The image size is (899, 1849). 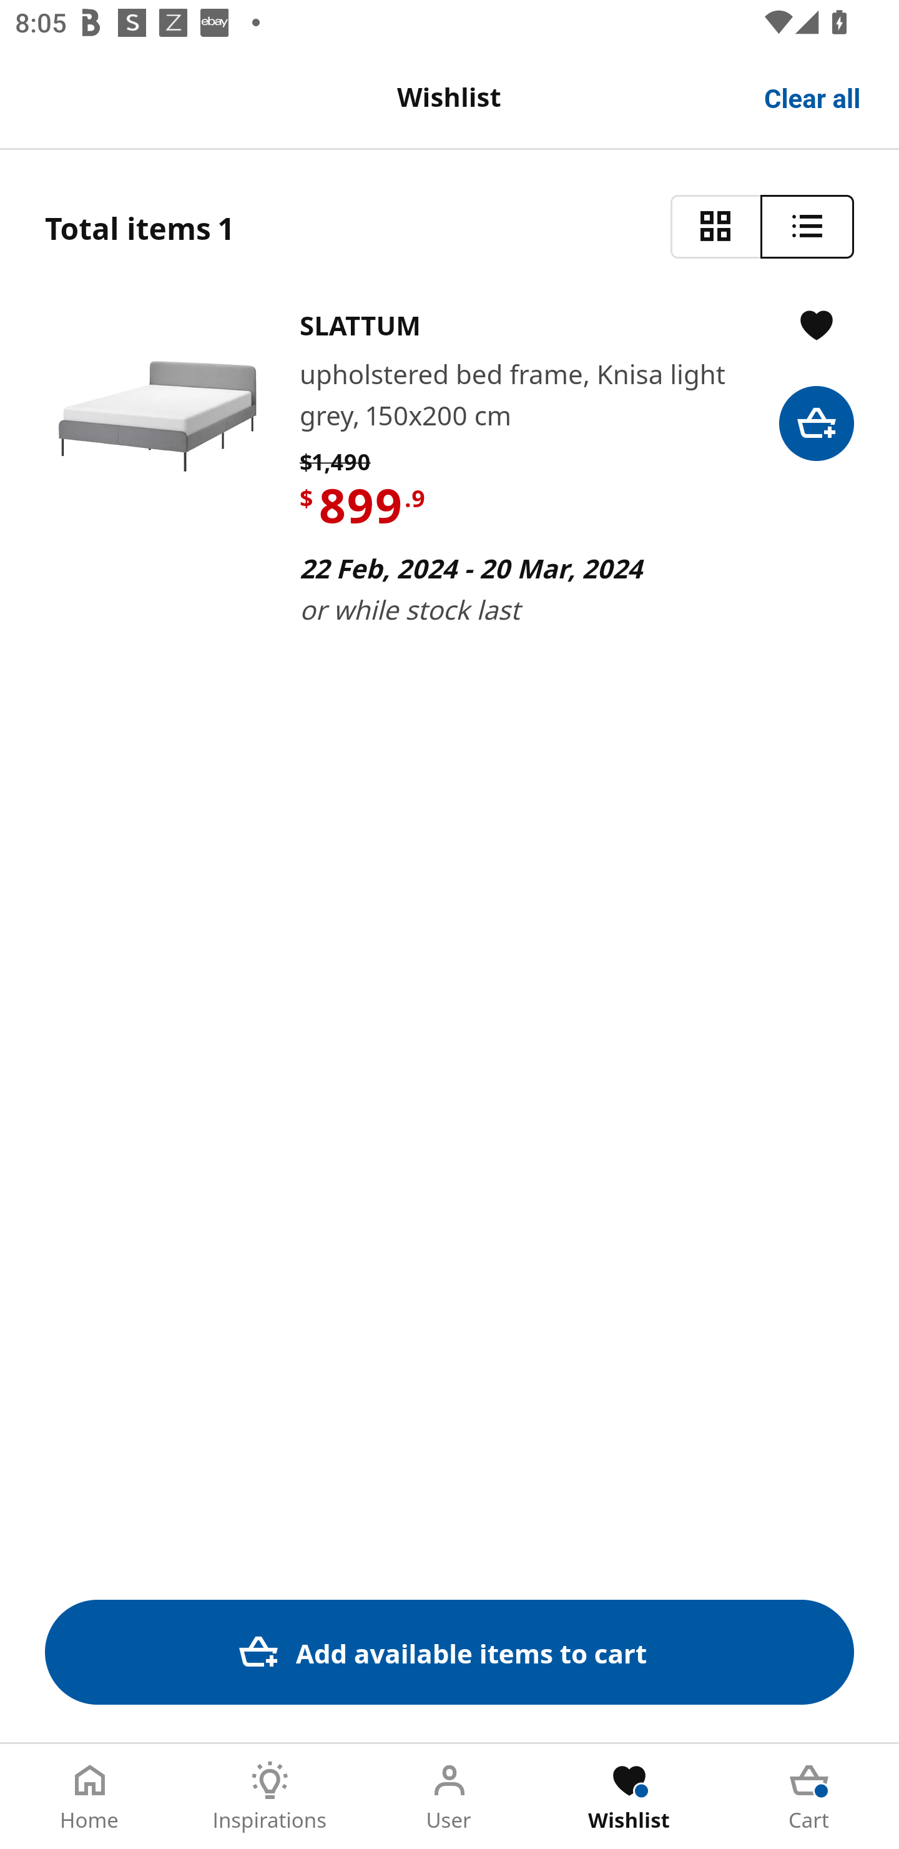 What do you see at coordinates (629, 1797) in the screenshot?
I see `Wishlist
Tab 4 of 5` at bounding box center [629, 1797].